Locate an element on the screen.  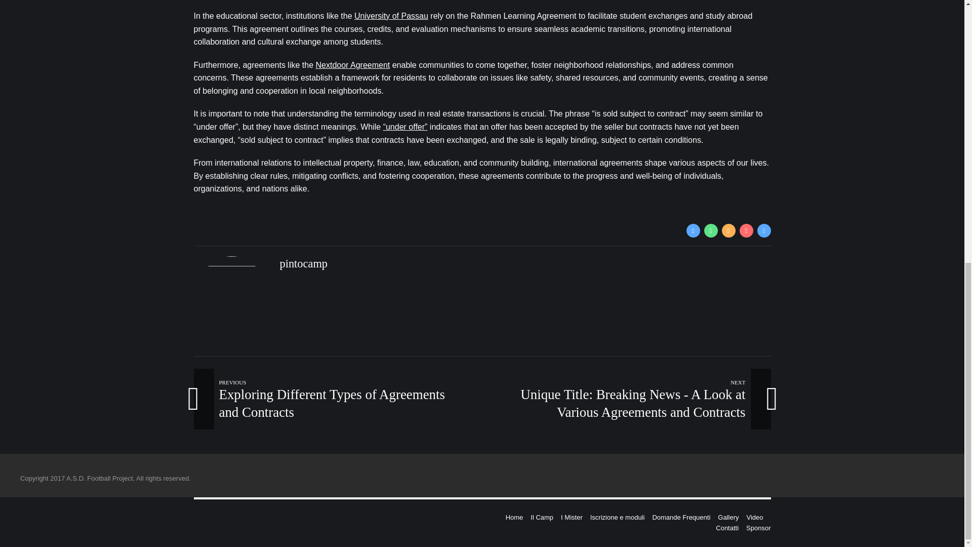
I Mister is located at coordinates (571, 518).